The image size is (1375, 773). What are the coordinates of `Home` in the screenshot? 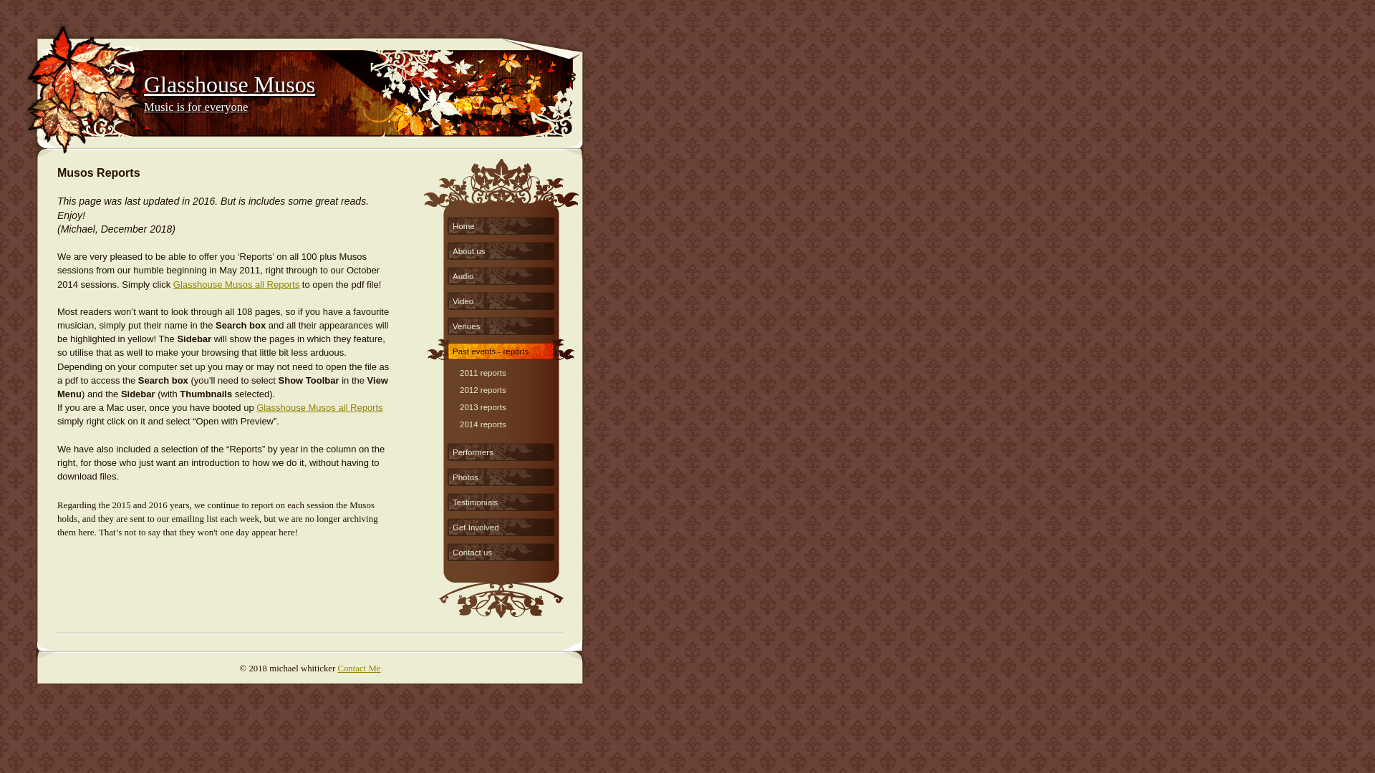 It's located at (501, 224).